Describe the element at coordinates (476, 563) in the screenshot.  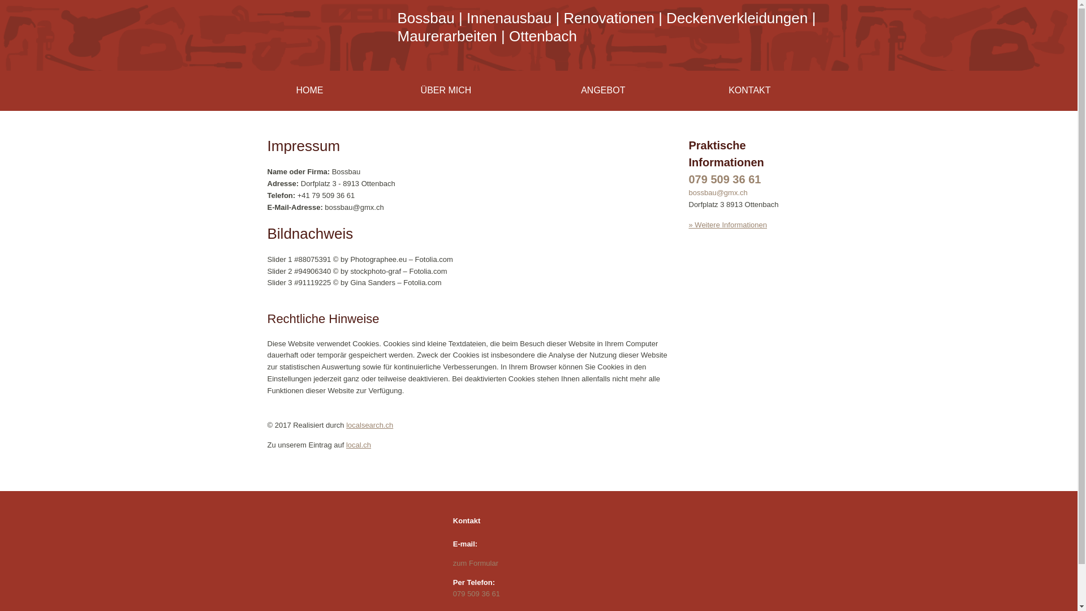
I see `zum Formular` at that location.